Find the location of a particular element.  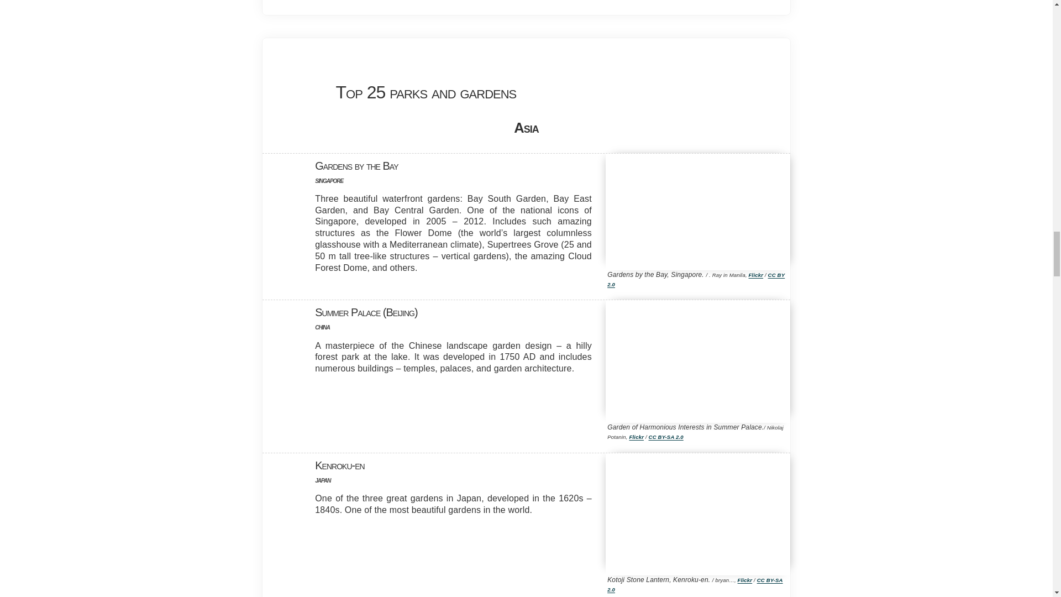

CC BY 2.0 is located at coordinates (696, 280).